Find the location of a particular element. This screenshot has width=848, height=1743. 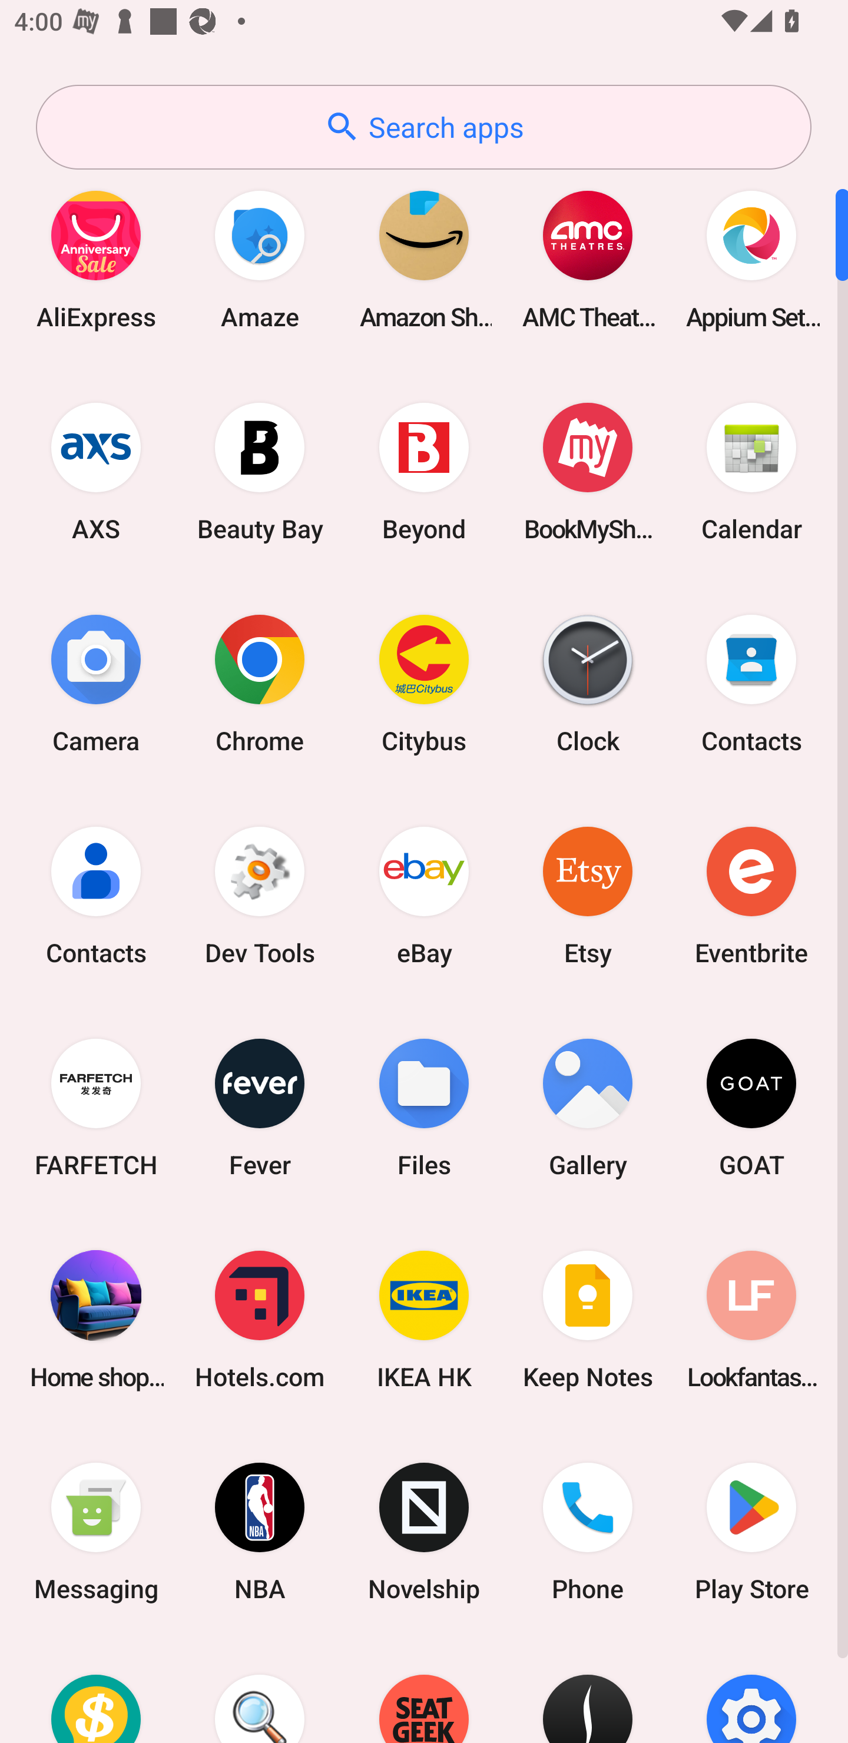

Amaze is located at coordinates (260, 259).